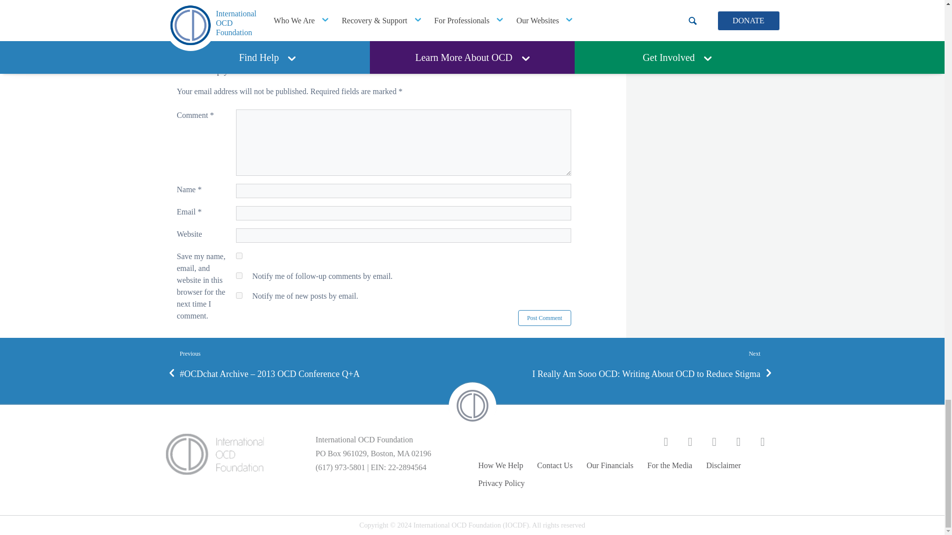 This screenshot has height=535, width=952. I want to click on Post Comment, so click(544, 318).